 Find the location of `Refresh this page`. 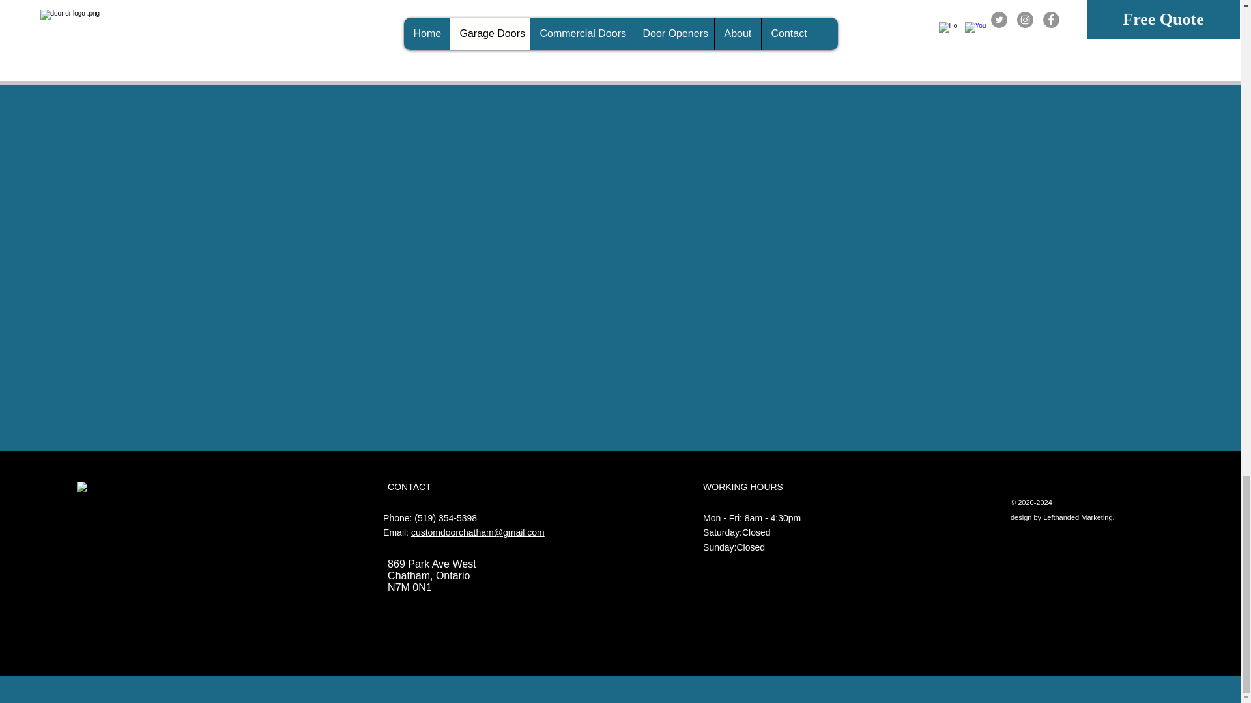

Refresh this page is located at coordinates (698, 49).